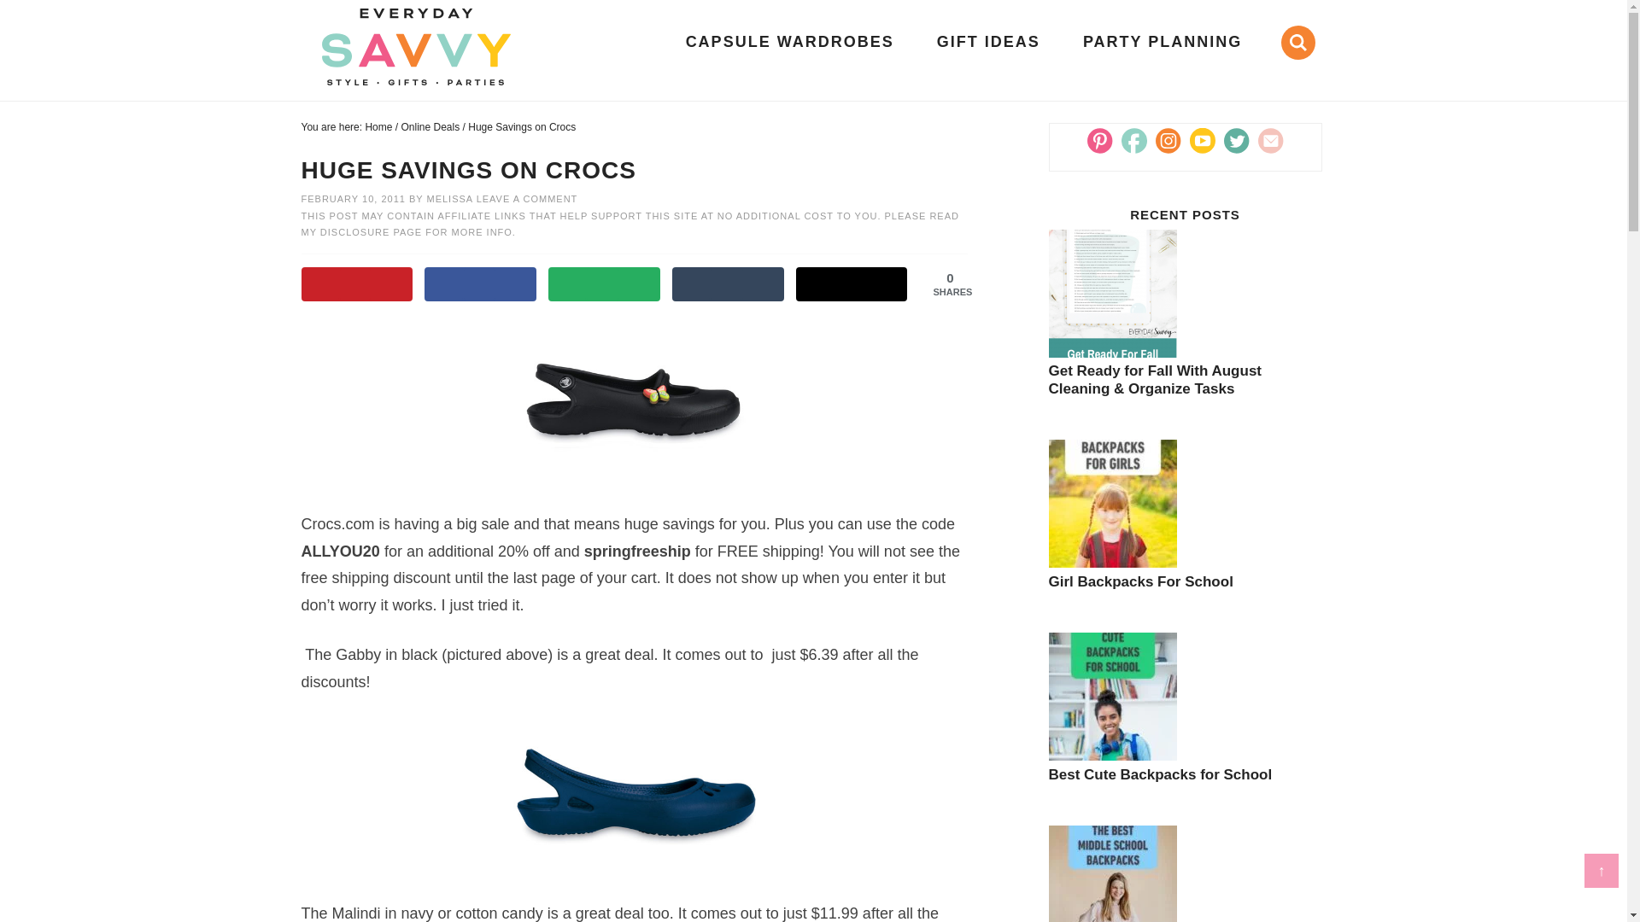  Describe the element at coordinates (634, 798) in the screenshot. I see `crocmalindi` at that location.